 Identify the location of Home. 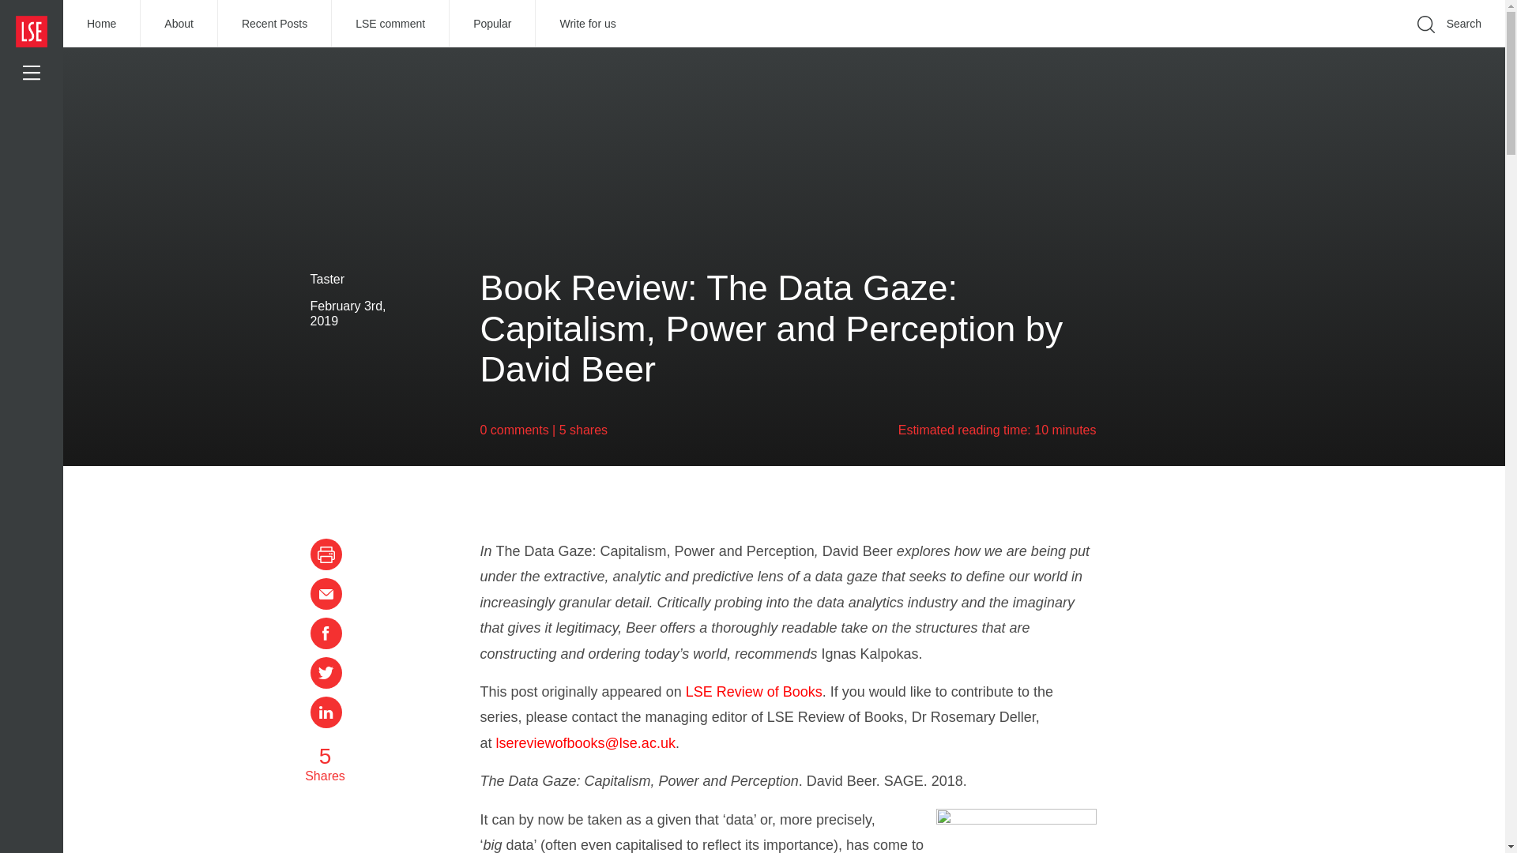
(102, 24).